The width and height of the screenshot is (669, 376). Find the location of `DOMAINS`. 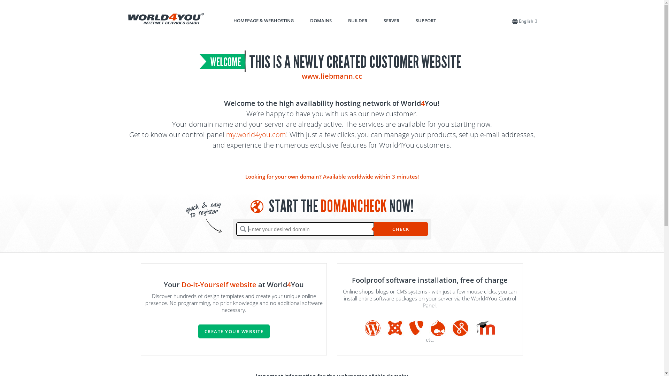

DOMAINS is located at coordinates (321, 21).